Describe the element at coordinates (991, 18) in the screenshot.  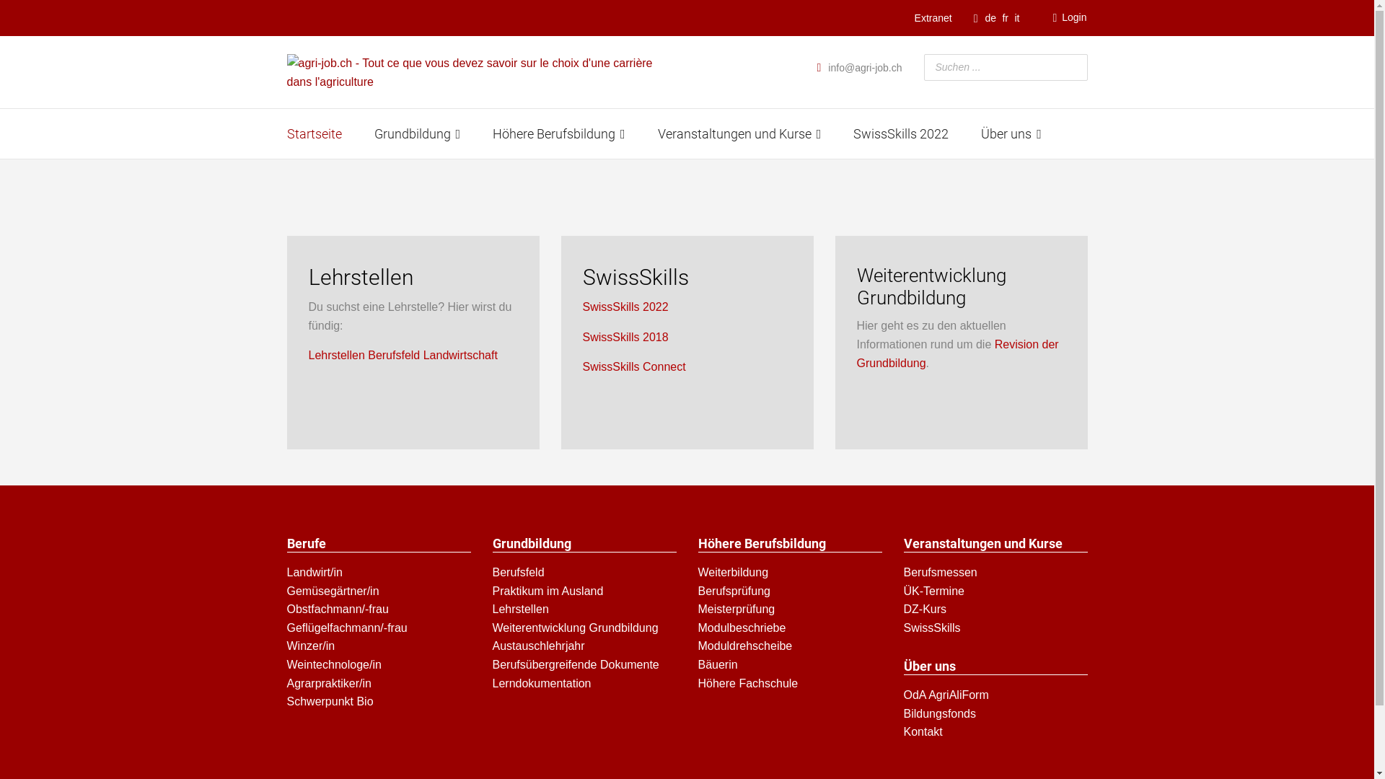
I see `de` at that location.